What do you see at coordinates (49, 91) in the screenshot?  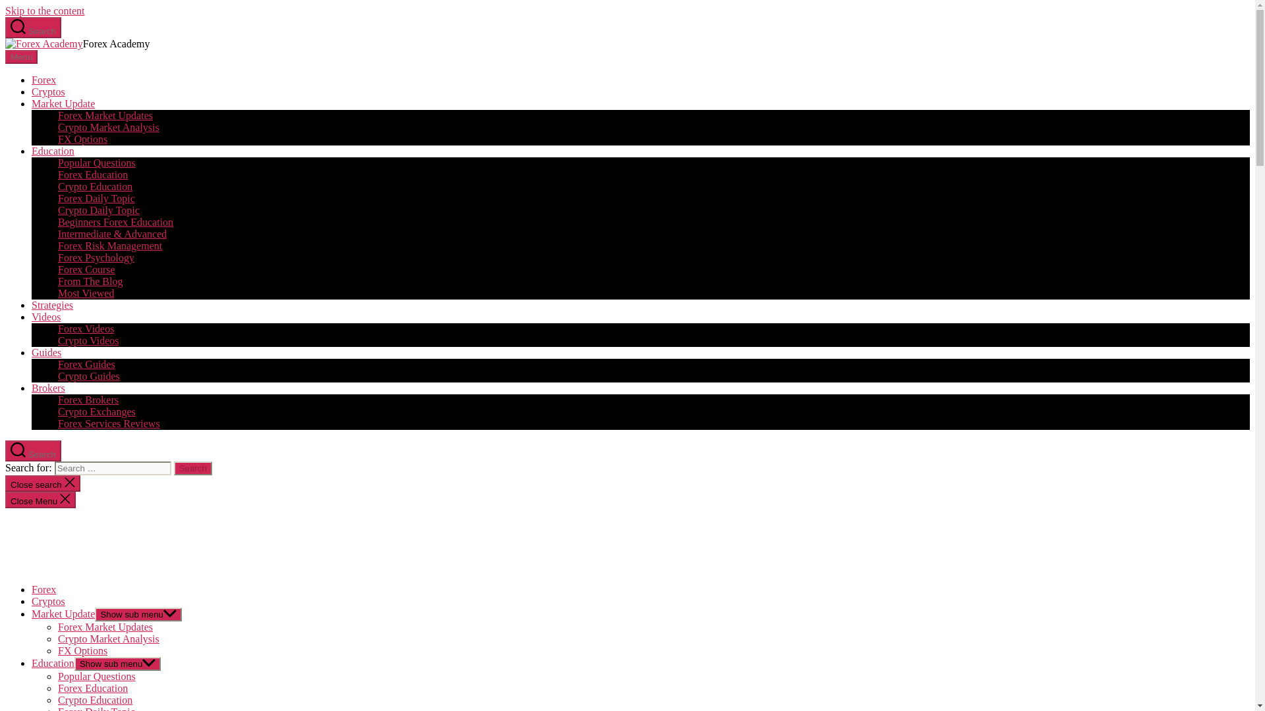 I see `Cryptos` at bounding box center [49, 91].